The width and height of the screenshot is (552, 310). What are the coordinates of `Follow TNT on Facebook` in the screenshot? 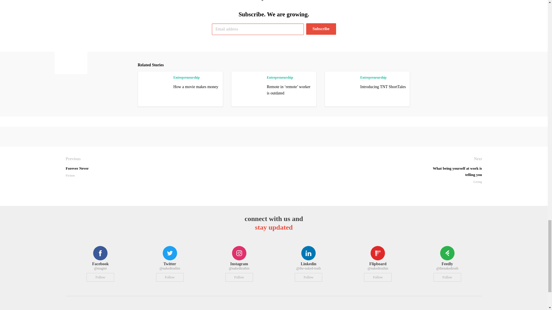 It's located at (100, 277).